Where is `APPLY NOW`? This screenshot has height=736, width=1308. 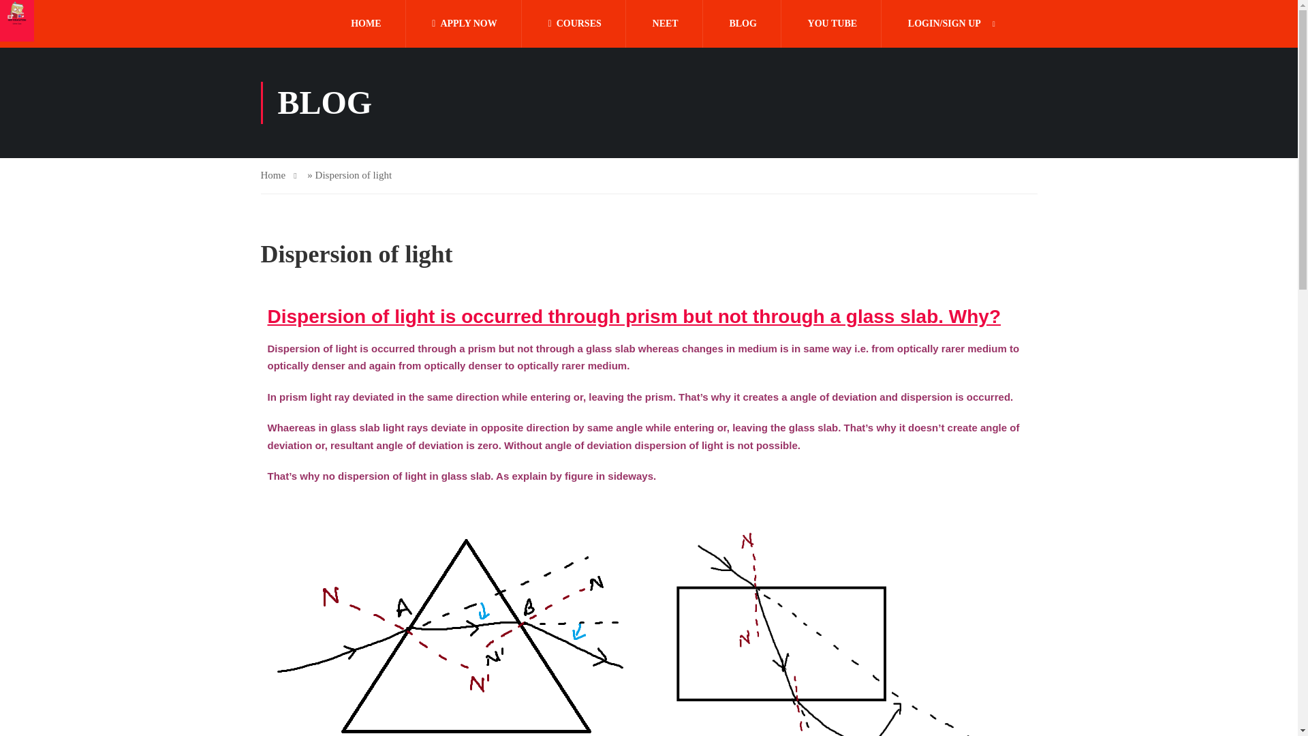 APPLY NOW is located at coordinates (464, 24).